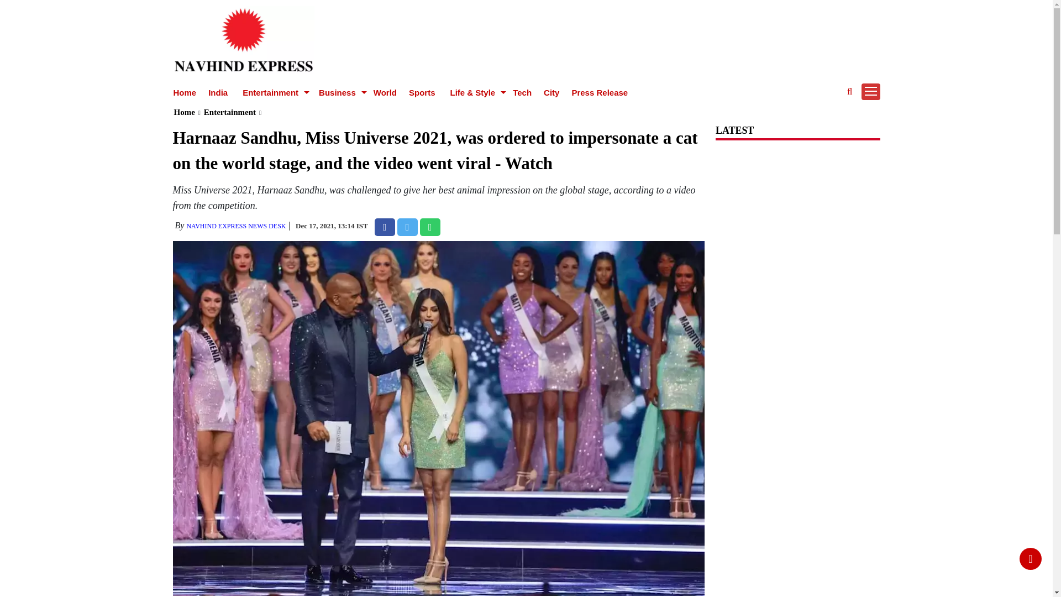  What do you see at coordinates (218, 92) in the screenshot?
I see `India` at bounding box center [218, 92].